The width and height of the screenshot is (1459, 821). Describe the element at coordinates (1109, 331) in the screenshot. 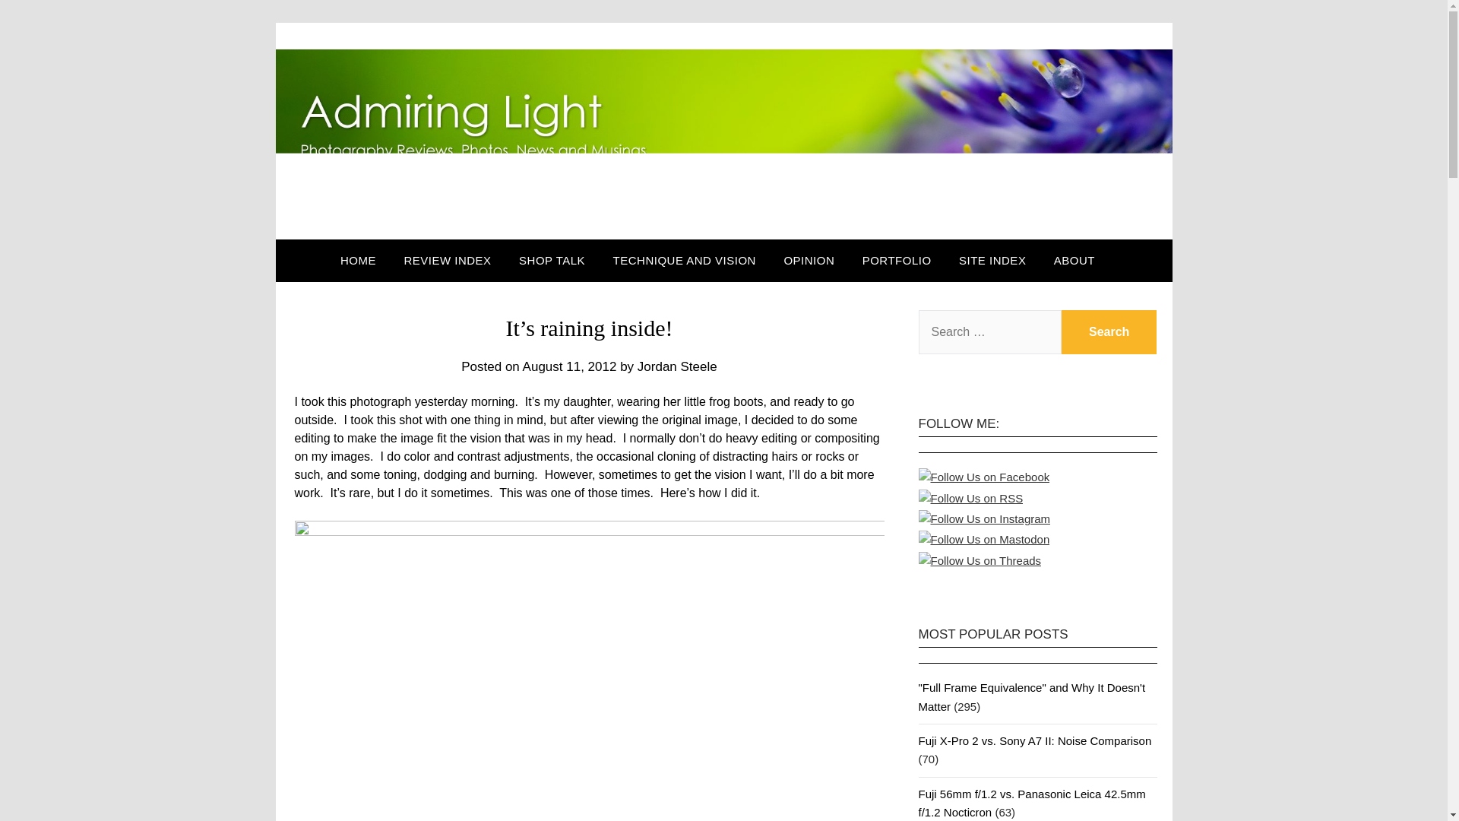

I see `Search` at that location.